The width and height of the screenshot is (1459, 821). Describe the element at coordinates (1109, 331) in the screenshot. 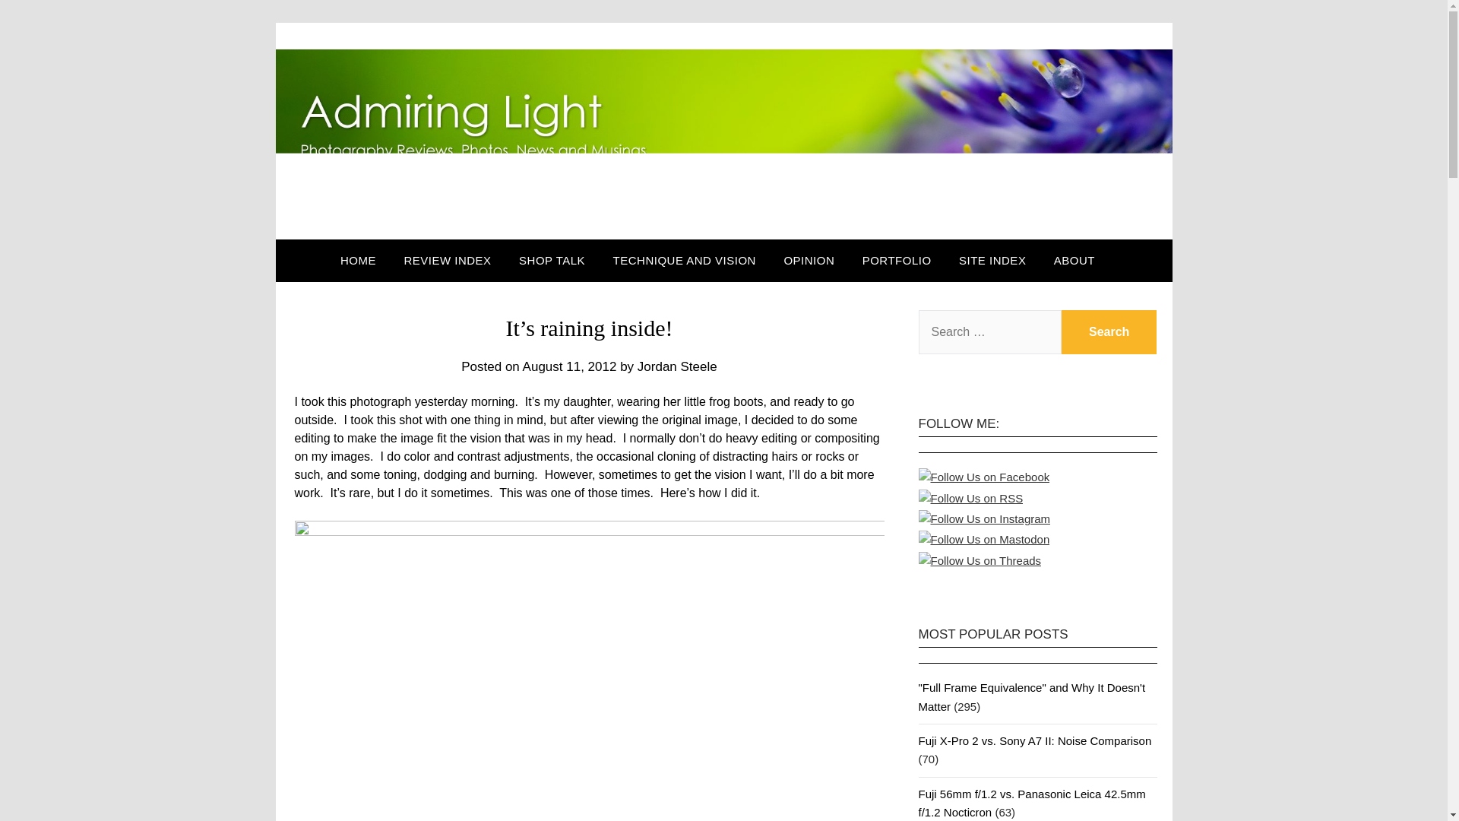

I see `Search` at that location.